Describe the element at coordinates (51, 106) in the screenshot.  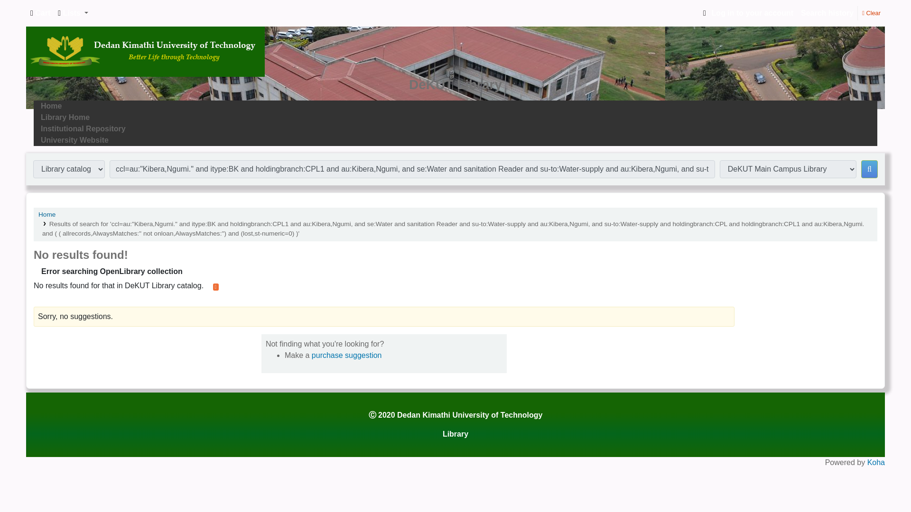
I see `Home` at that location.